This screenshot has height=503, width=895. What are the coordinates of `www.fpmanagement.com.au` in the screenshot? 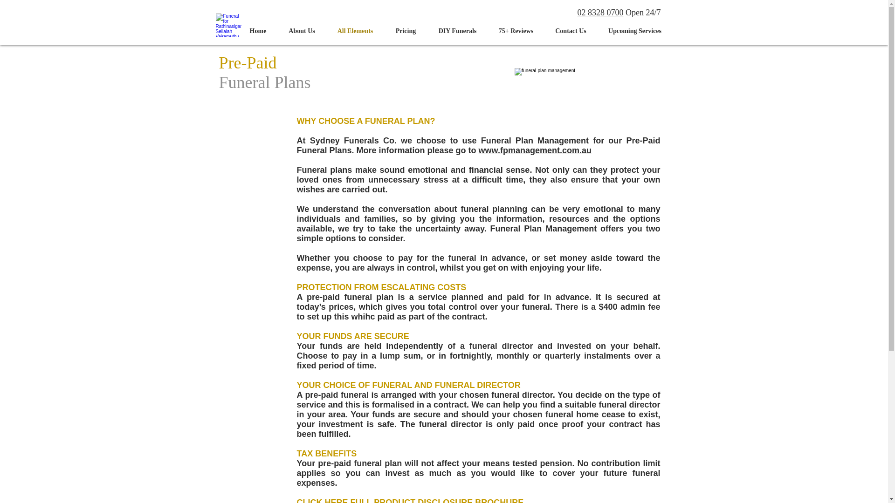 It's located at (535, 150).